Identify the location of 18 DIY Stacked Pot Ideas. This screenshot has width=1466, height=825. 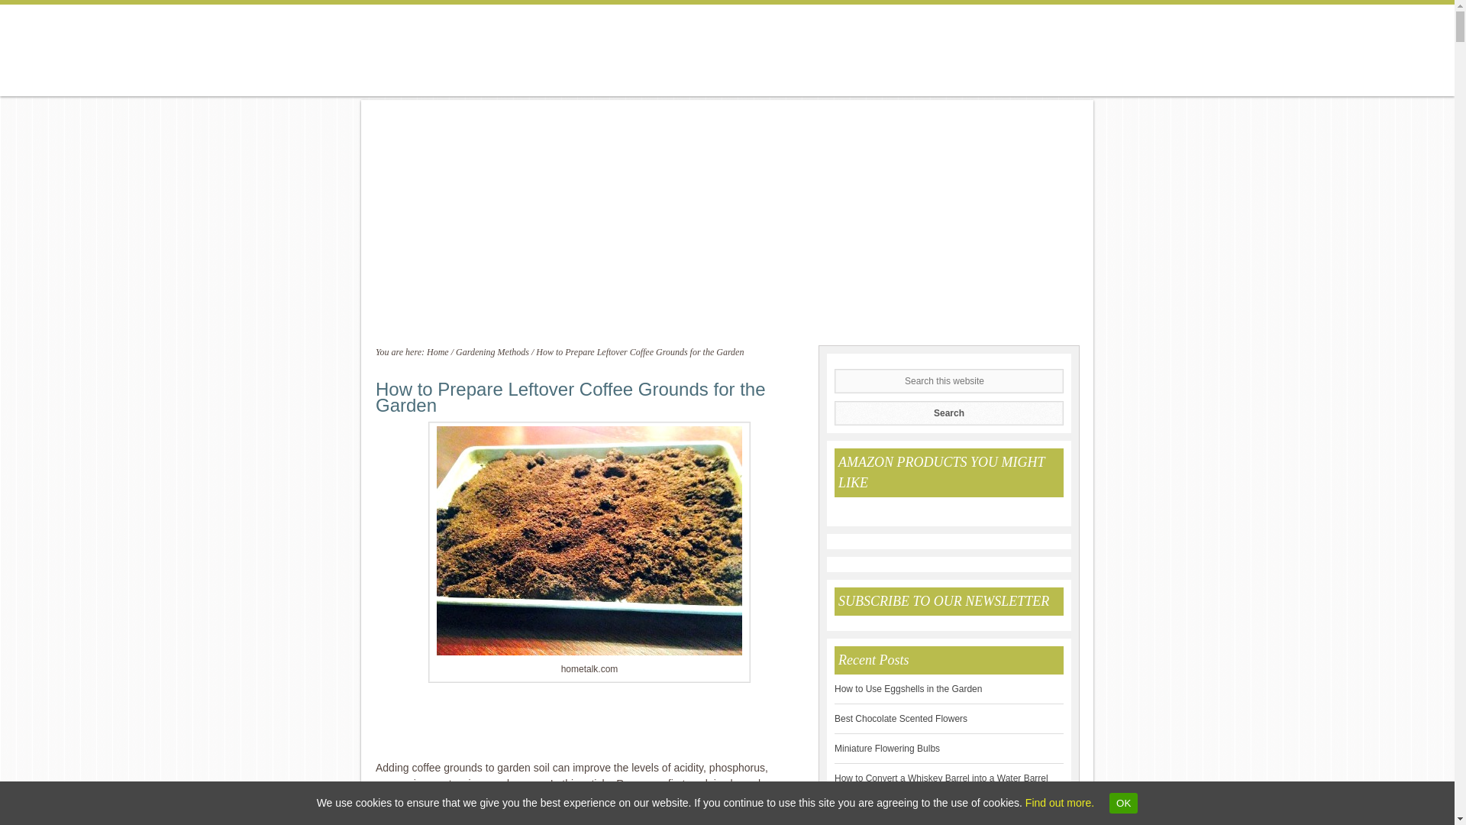
(886, 807).